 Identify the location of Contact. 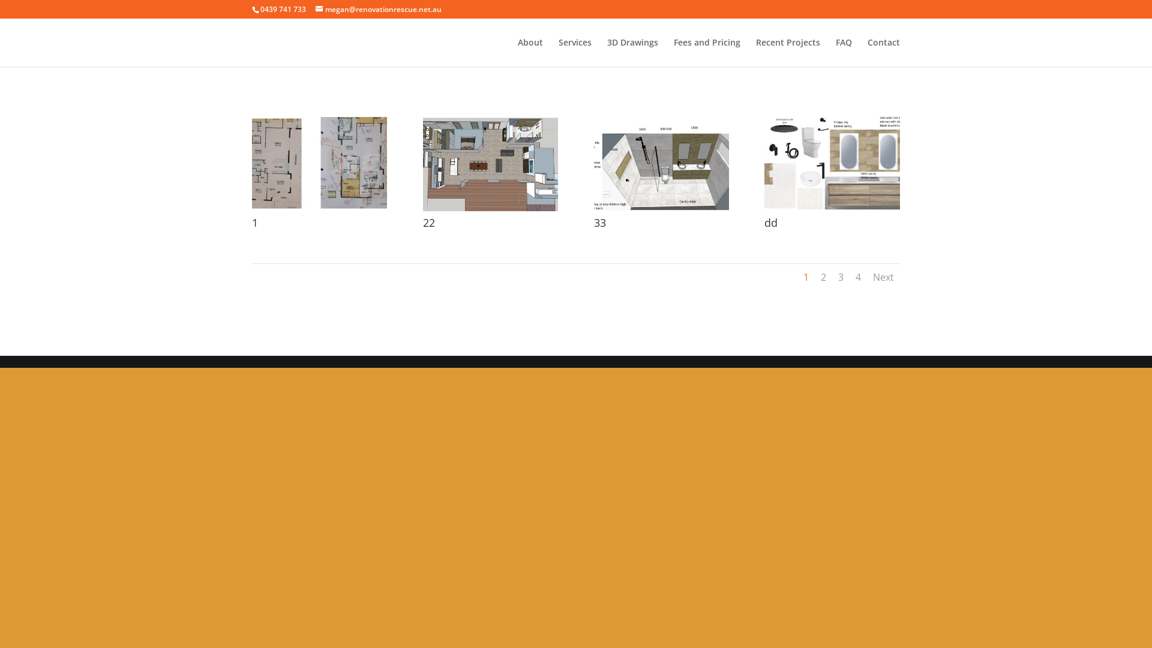
(884, 53).